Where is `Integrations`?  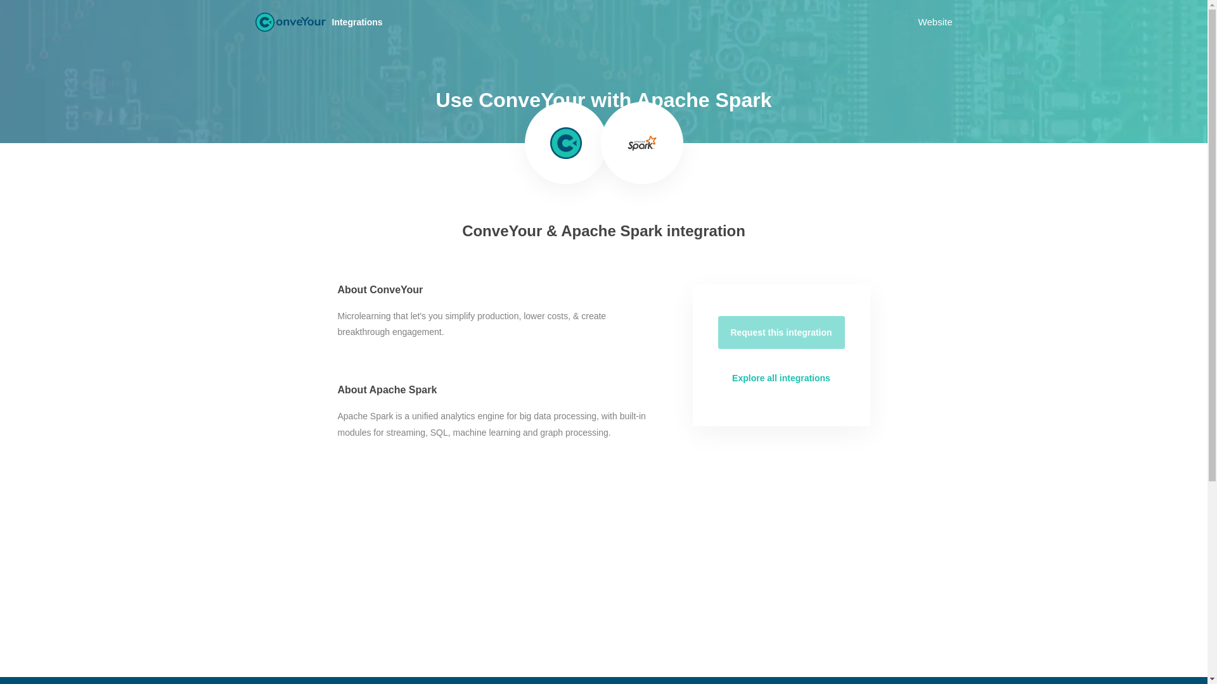 Integrations is located at coordinates (362, 22).